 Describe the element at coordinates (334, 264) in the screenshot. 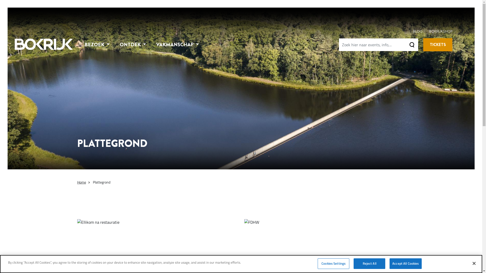

I see `Cookies Settings` at that location.